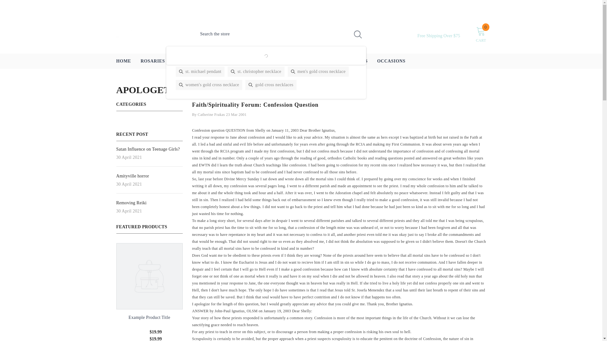 The height and width of the screenshot is (341, 607). I want to click on ROSARIES, so click(153, 61).